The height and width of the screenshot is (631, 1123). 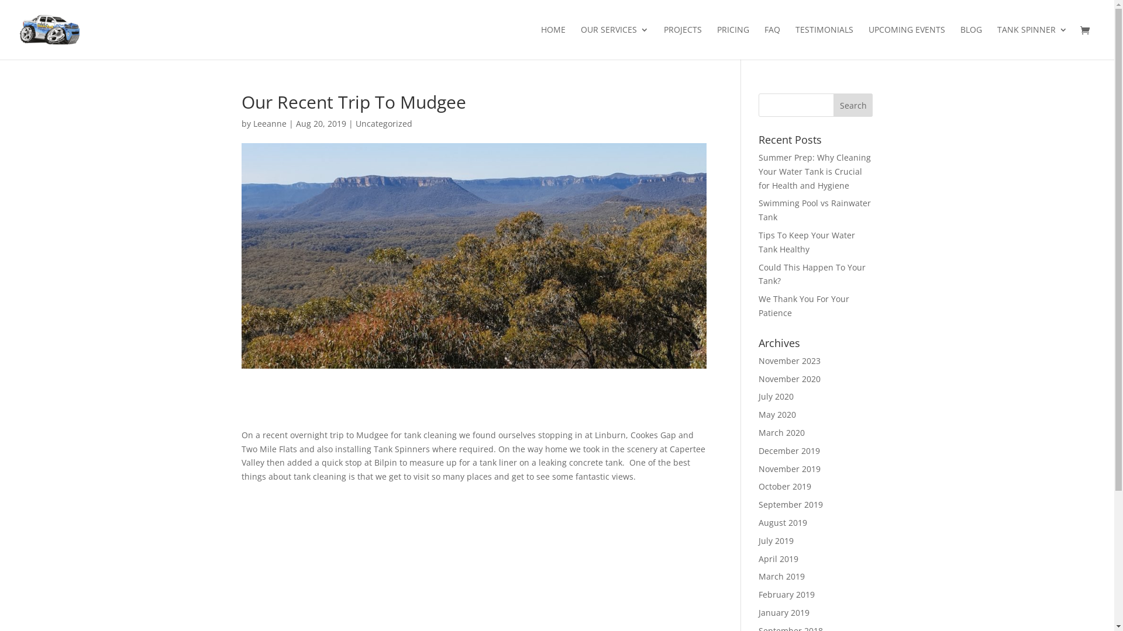 I want to click on September 2019, so click(x=791, y=505).